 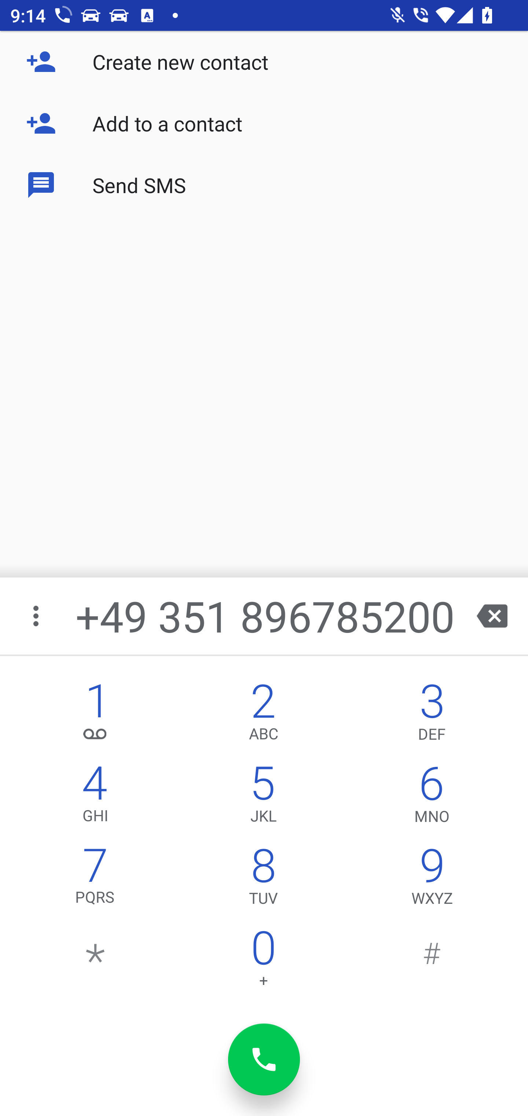 I want to click on Add to a contact, so click(x=264, y=123).